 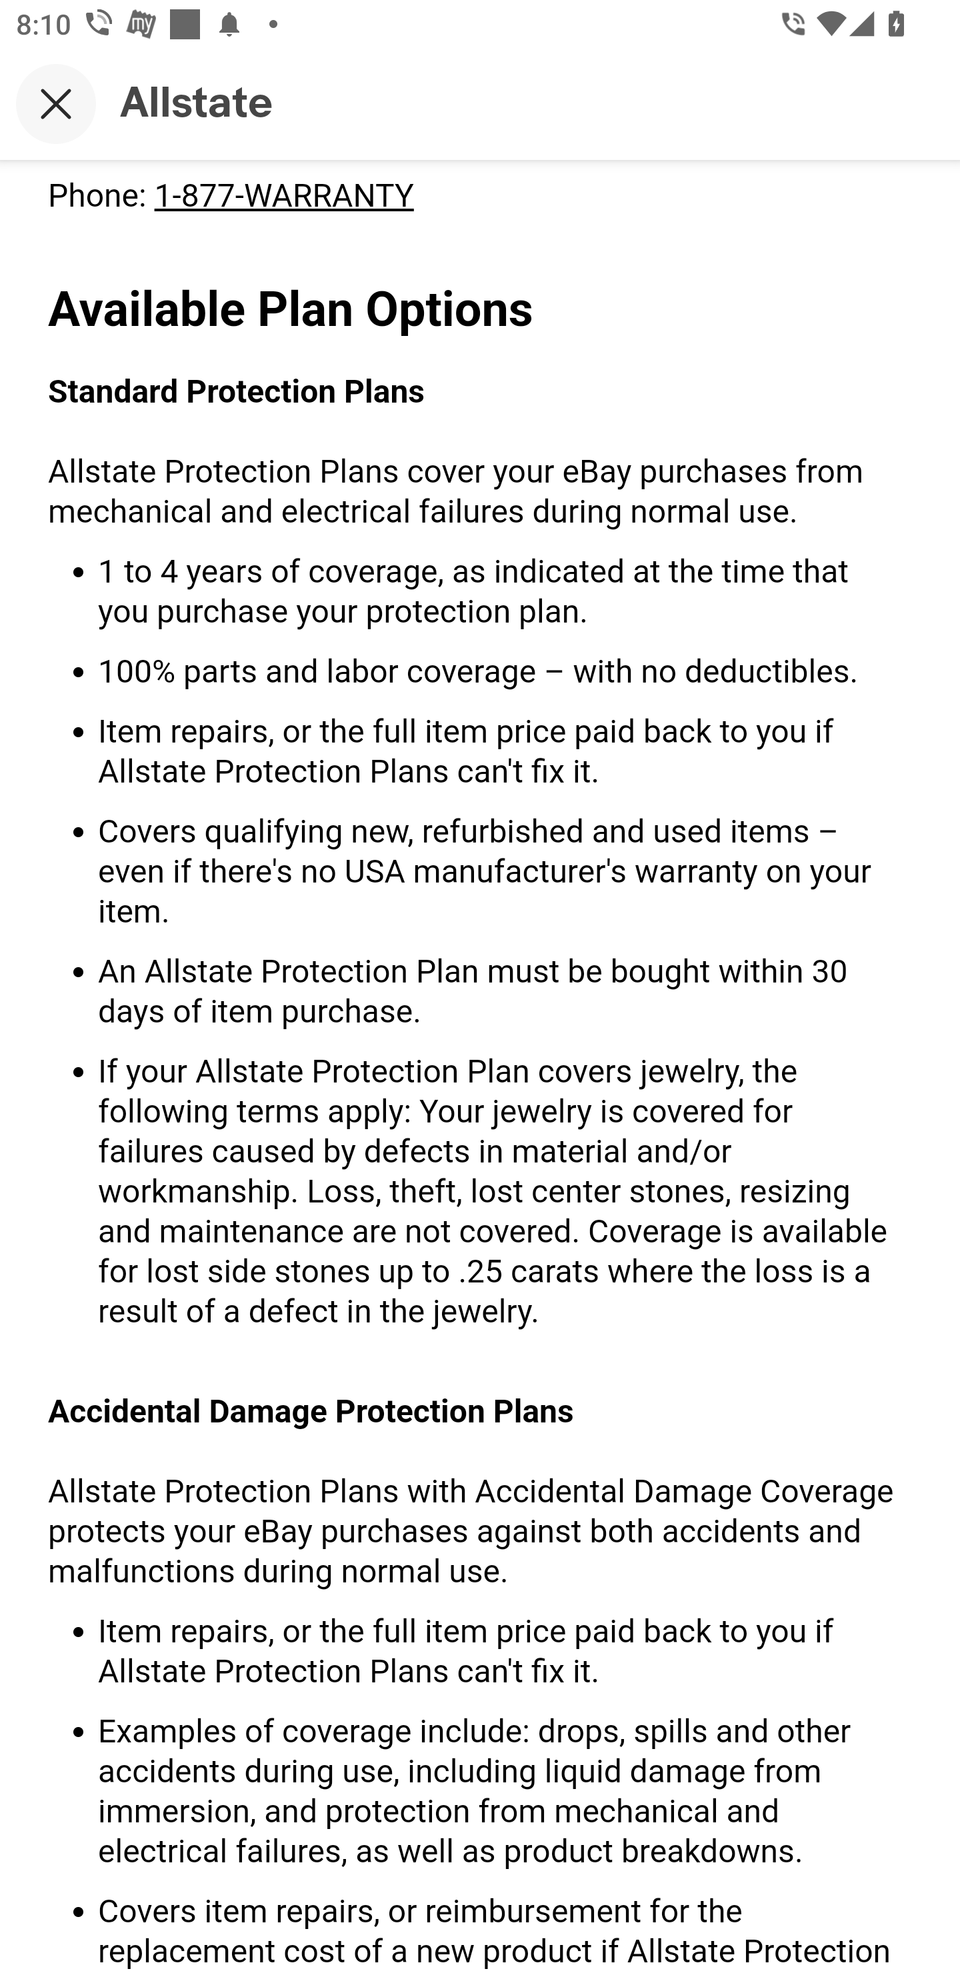 What do you see at coordinates (56, 103) in the screenshot?
I see `Close` at bounding box center [56, 103].